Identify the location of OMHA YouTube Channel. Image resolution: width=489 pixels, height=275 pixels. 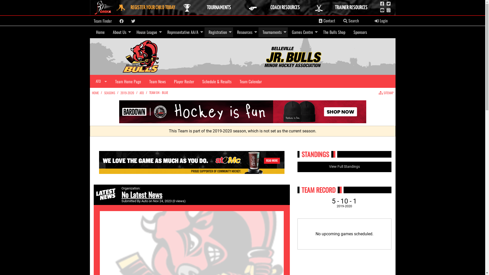
(382, 10).